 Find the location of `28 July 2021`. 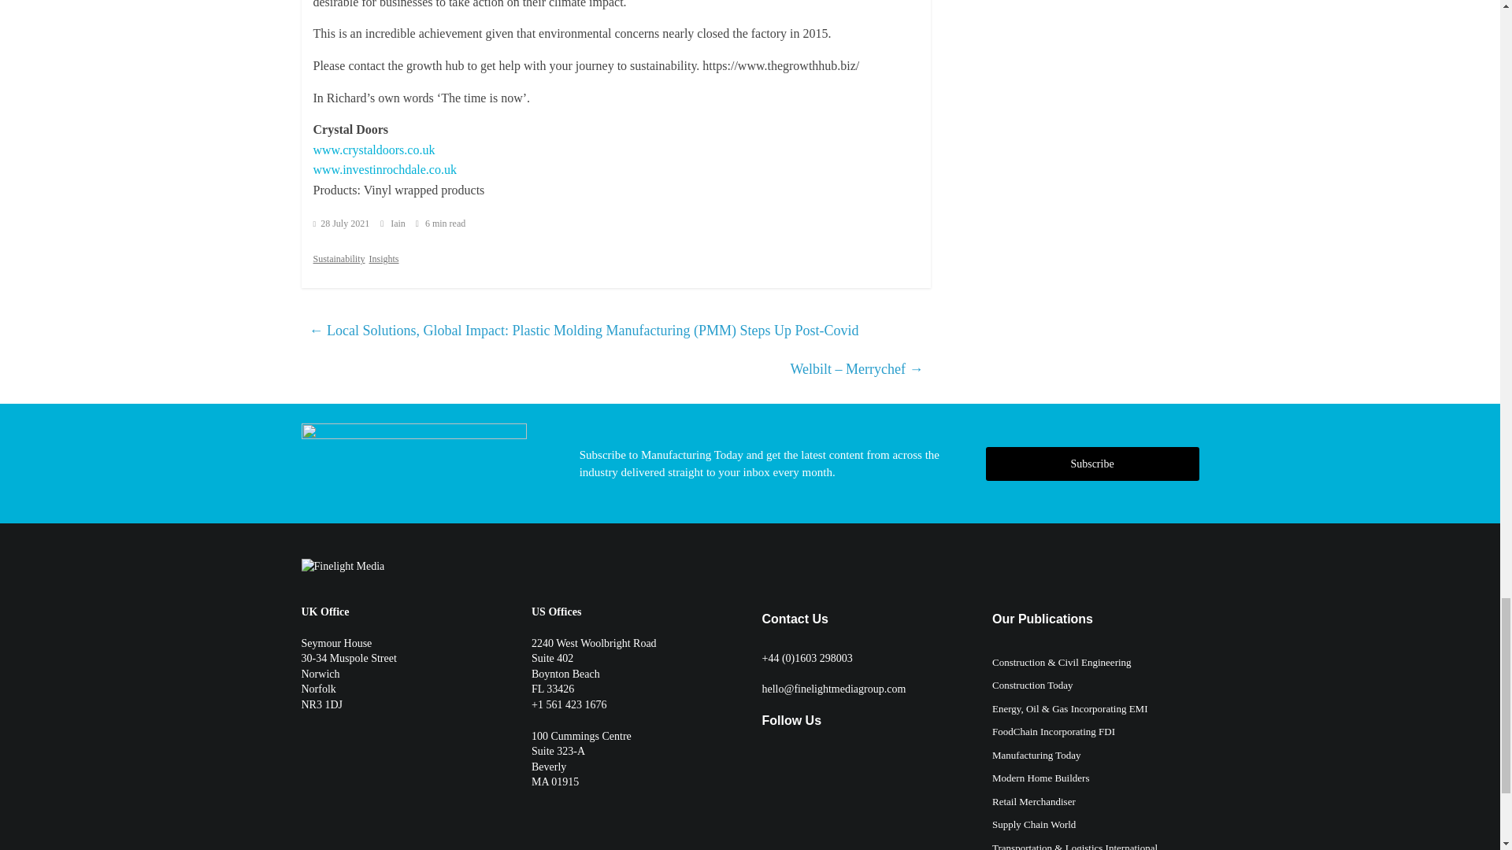

28 July 2021 is located at coordinates (342, 223).